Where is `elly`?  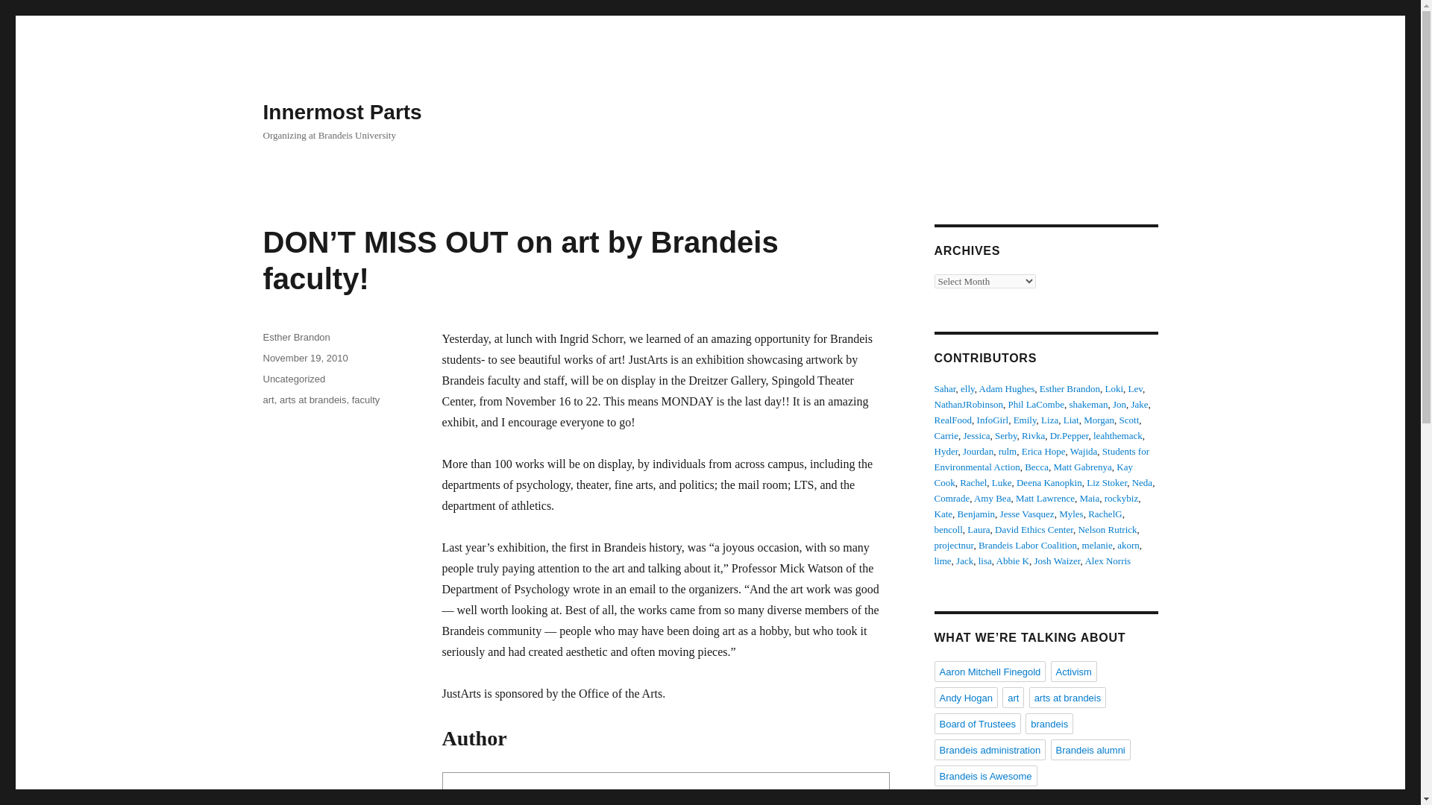
elly is located at coordinates (968, 389).